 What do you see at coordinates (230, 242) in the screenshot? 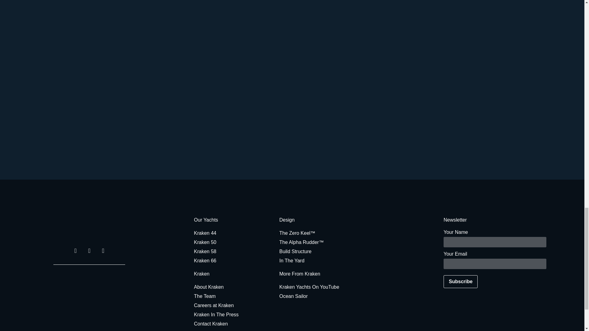
I see `Kraken 50` at bounding box center [230, 242].